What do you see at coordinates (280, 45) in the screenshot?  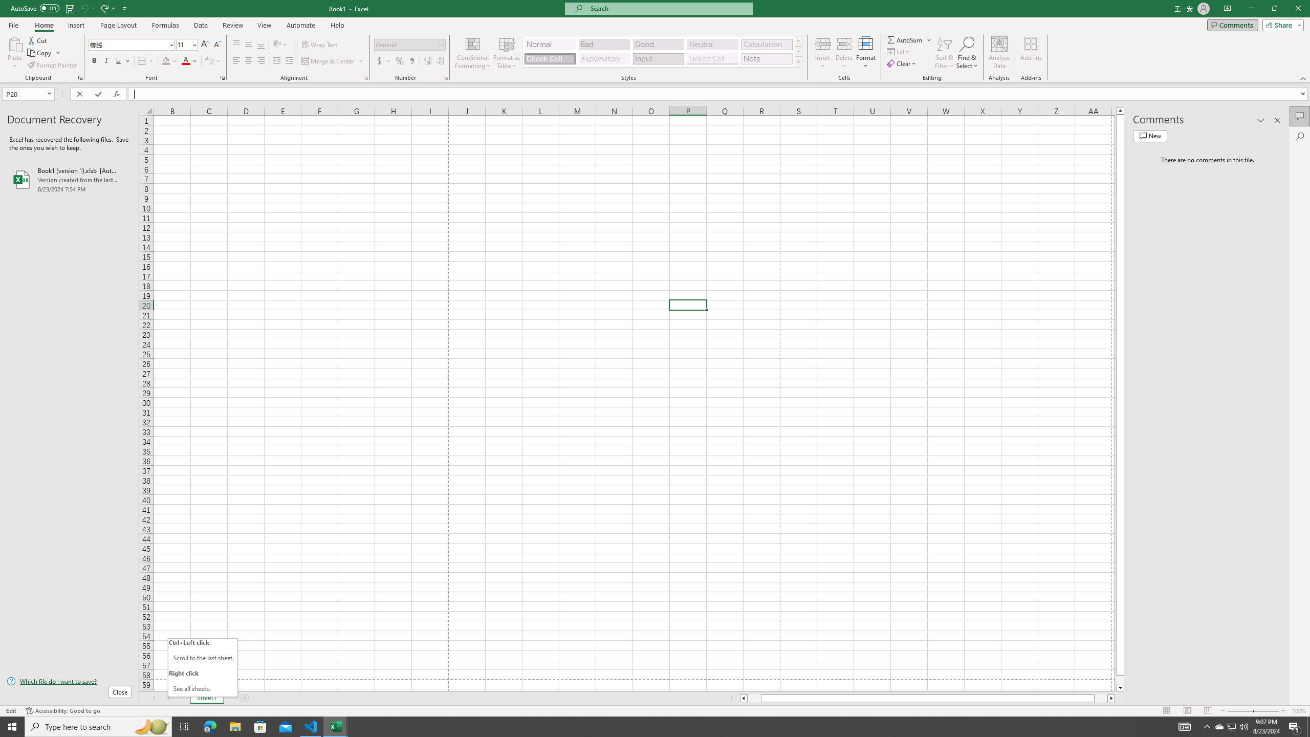 I see `Orientation` at bounding box center [280, 45].